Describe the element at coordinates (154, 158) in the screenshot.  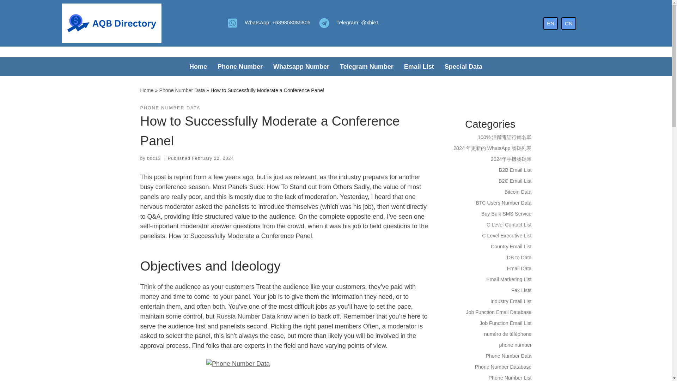
I see `bdc13` at that location.